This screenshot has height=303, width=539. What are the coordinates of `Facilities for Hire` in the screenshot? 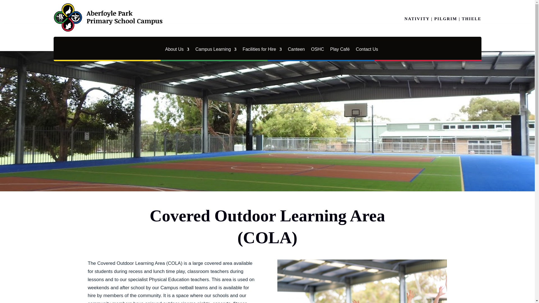 It's located at (262, 49).